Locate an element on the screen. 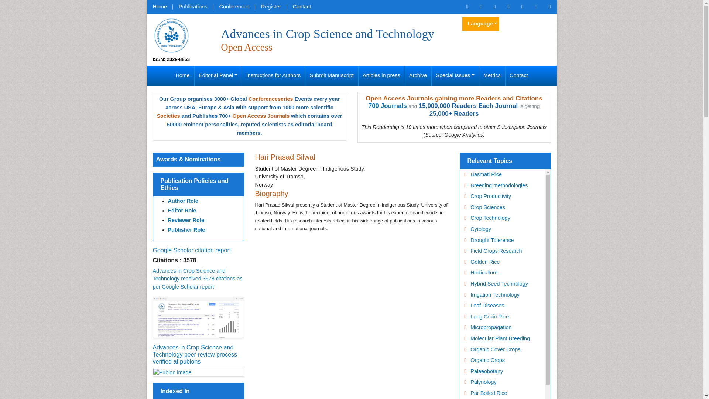  Contact is located at coordinates (302, 7).